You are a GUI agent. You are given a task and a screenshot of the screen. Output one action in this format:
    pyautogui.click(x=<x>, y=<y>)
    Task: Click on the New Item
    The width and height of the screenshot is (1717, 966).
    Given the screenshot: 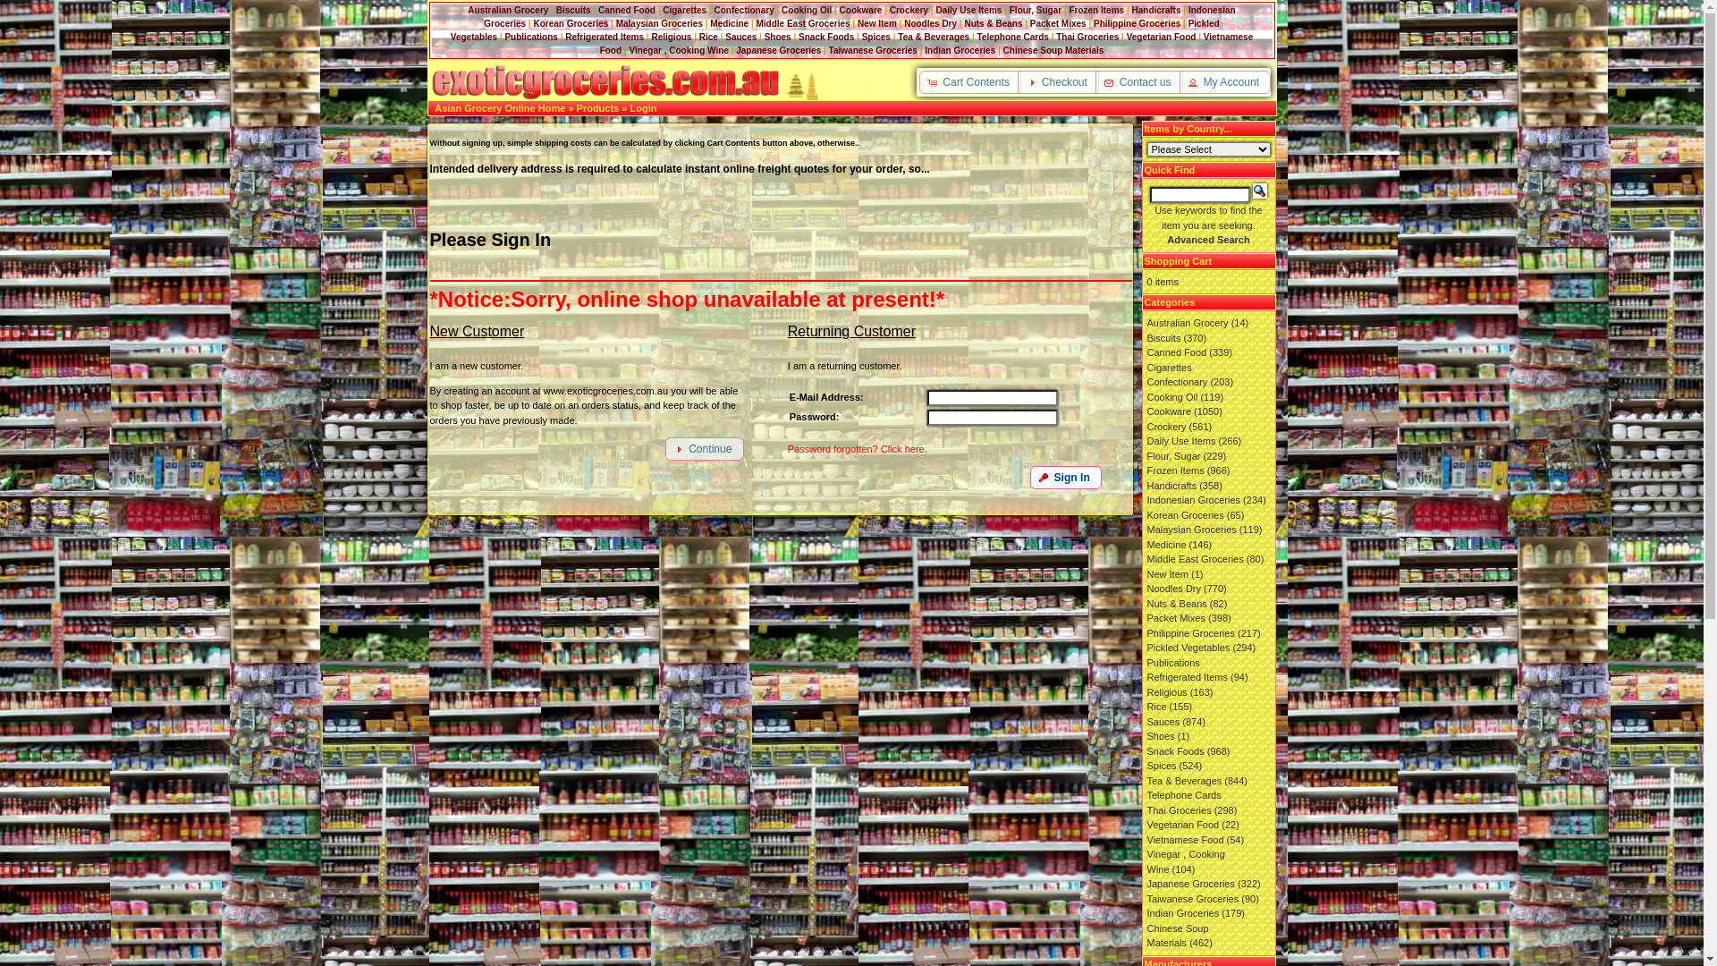 What is the action you would take?
    pyautogui.click(x=876, y=23)
    